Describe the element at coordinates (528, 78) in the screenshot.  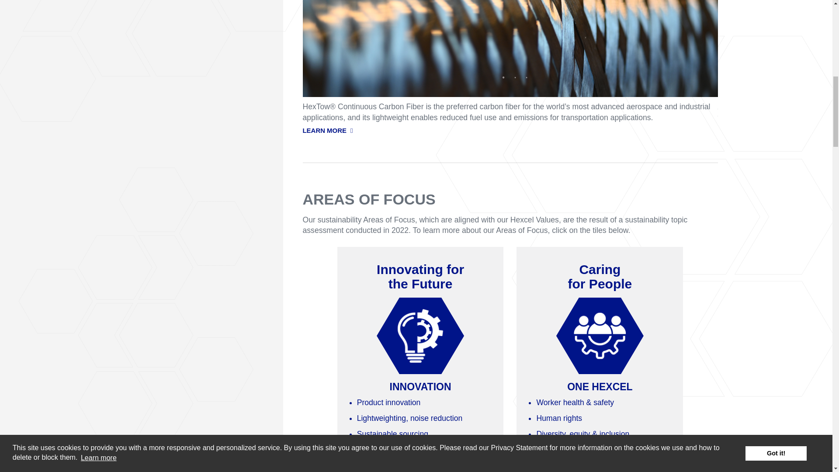
I see `Go to slide 3` at that location.